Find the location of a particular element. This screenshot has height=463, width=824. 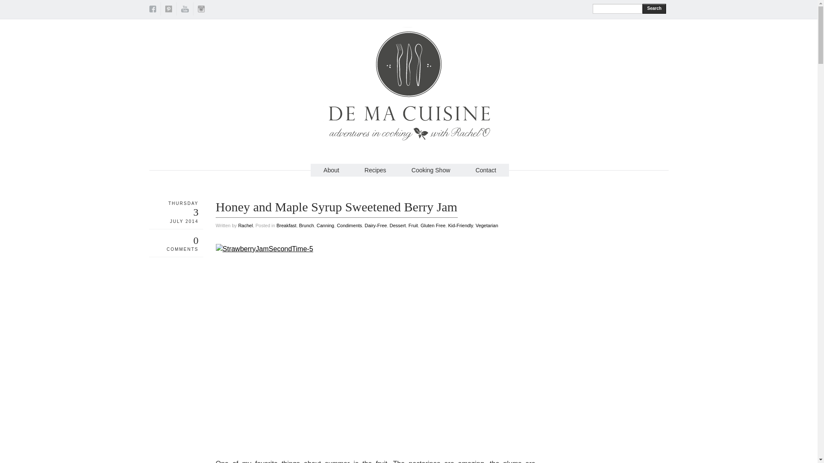

Rachel is located at coordinates (245, 225).